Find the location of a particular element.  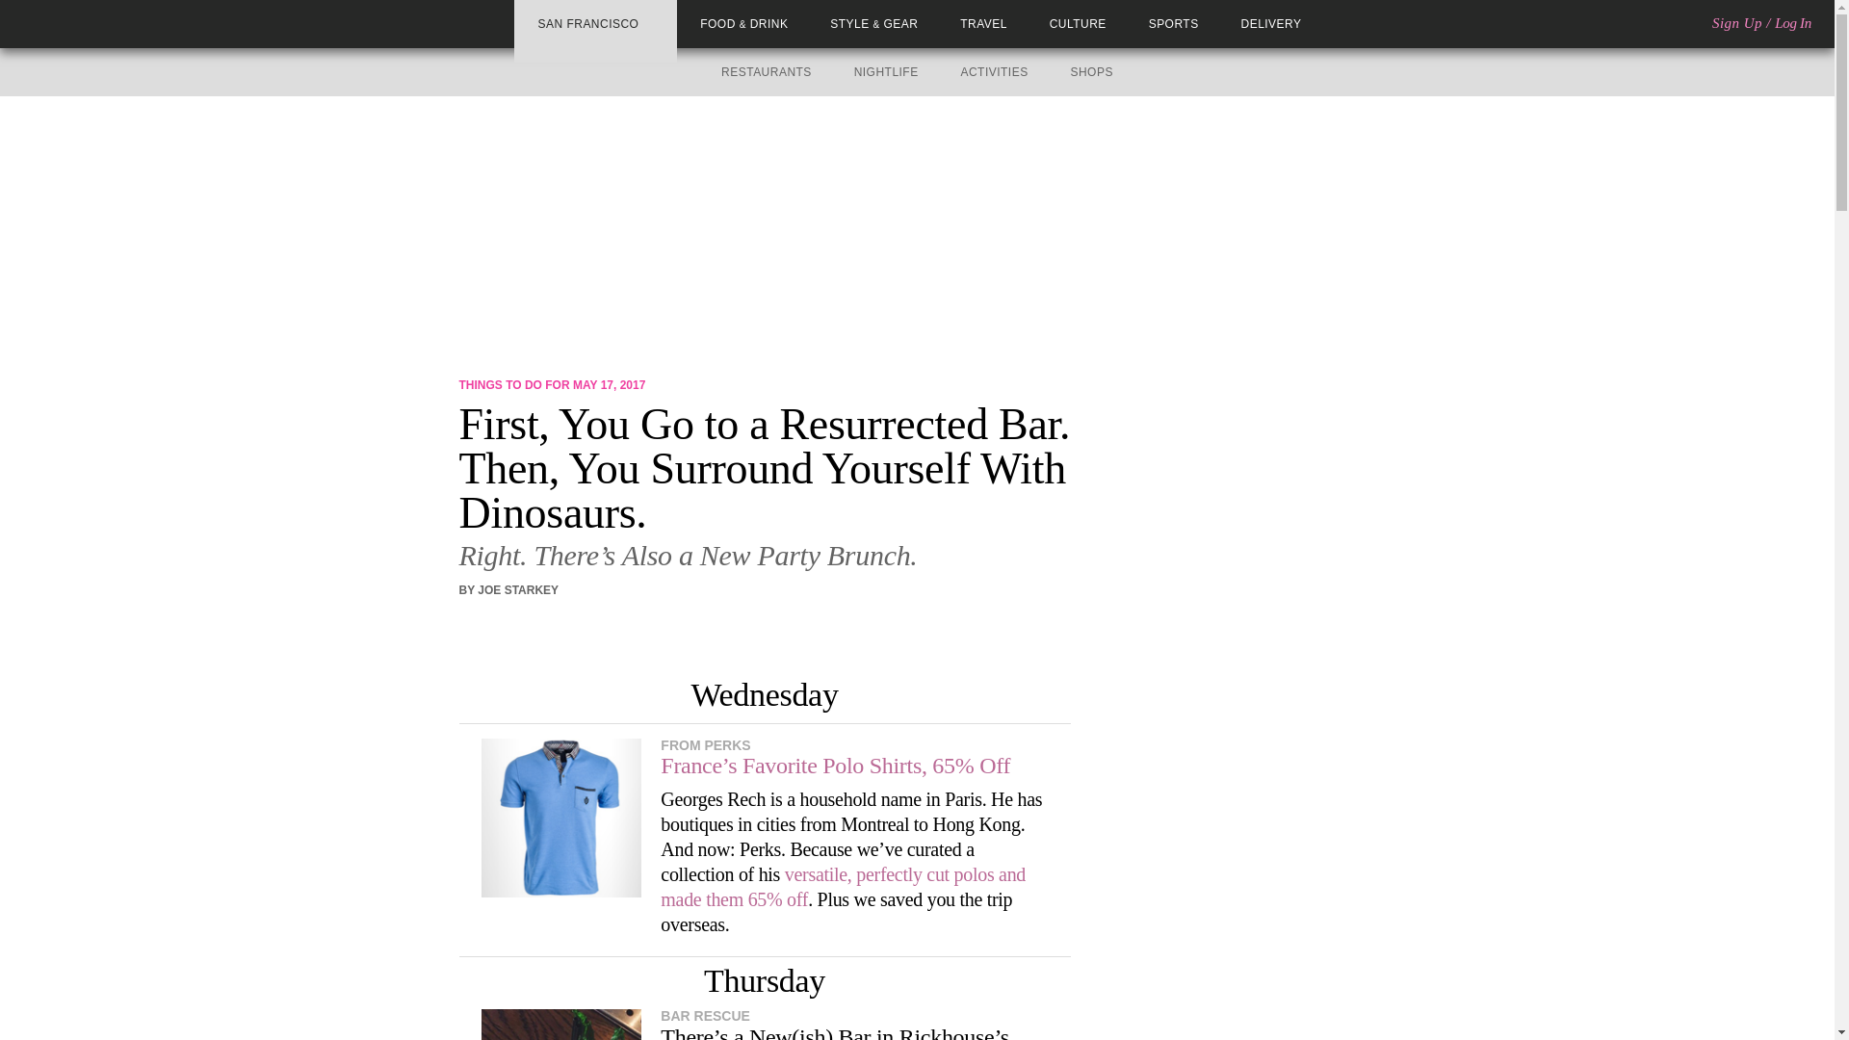

ACTIVITIES is located at coordinates (994, 72).